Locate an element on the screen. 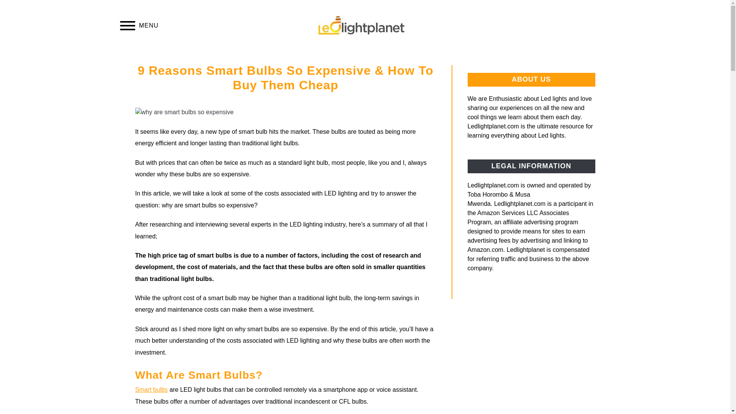 This screenshot has width=736, height=414. Smart bulbs is located at coordinates (151, 389).